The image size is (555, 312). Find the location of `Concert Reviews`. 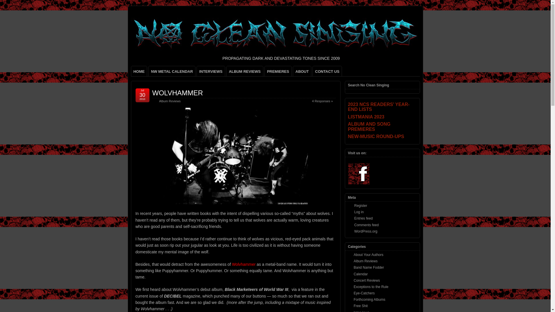

Concert Reviews is located at coordinates (367, 281).